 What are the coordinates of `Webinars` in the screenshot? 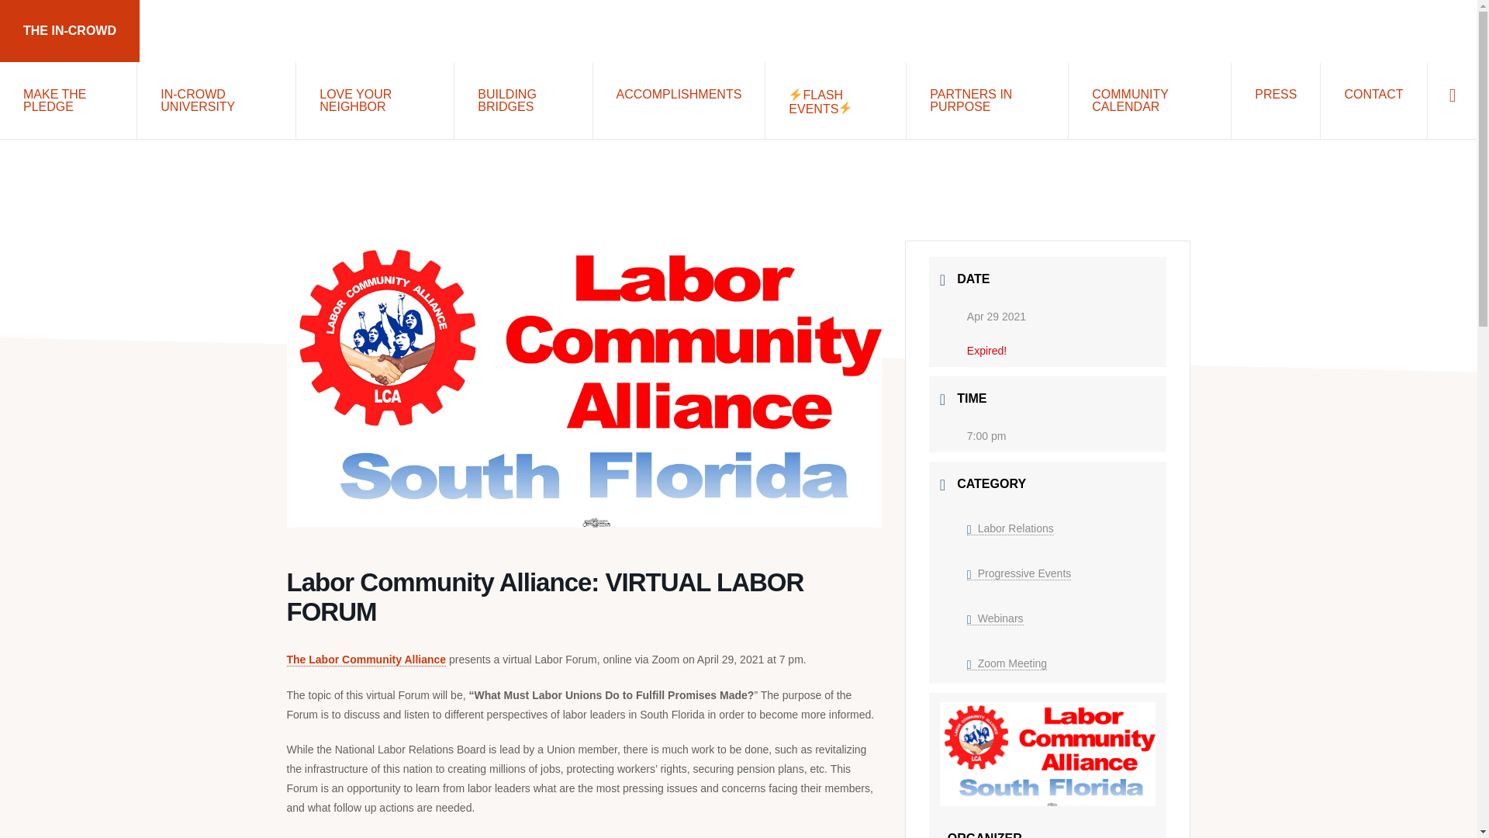 It's located at (995, 618).